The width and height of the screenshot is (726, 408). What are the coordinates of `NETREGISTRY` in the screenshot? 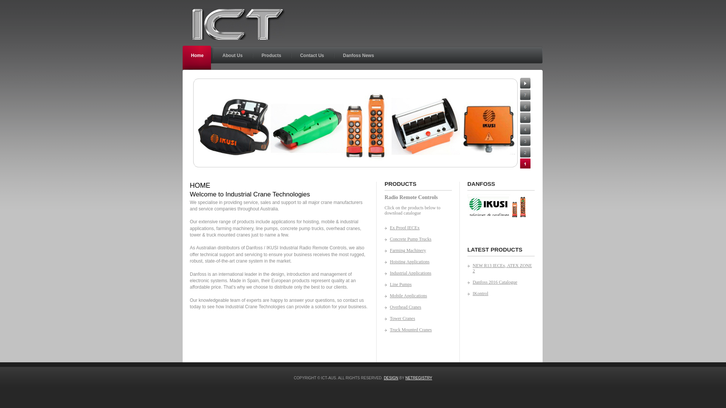 It's located at (419, 378).